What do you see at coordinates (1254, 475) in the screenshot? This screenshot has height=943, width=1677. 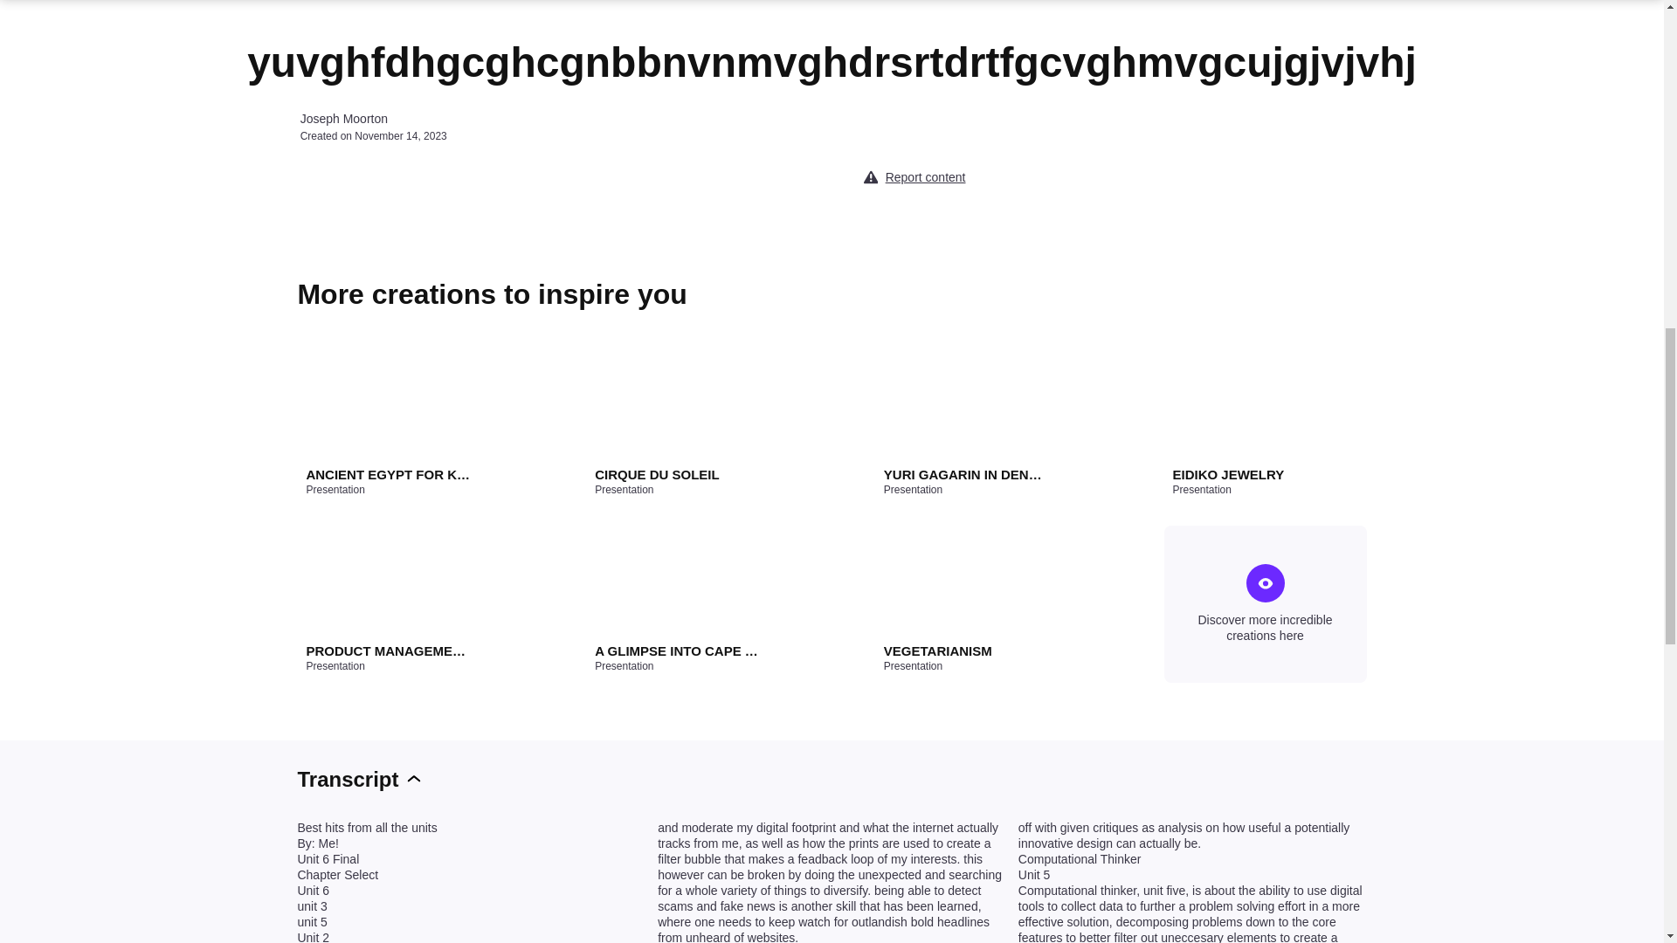 I see `EIDIKO JEWELRY` at bounding box center [1254, 475].